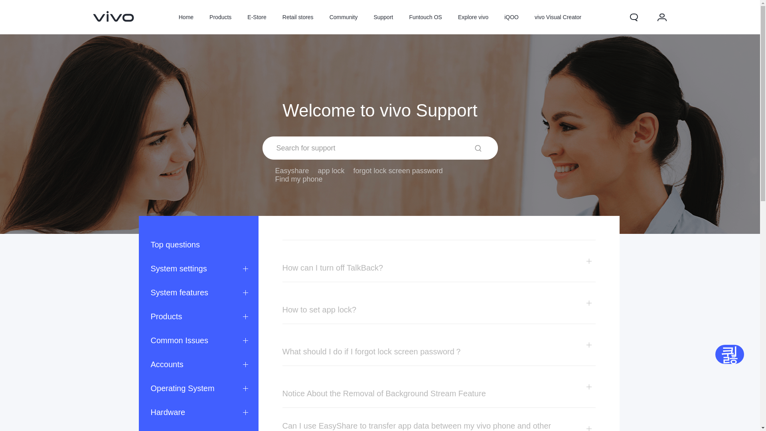 The height and width of the screenshot is (431, 766). What do you see at coordinates (383, 17) in the screenshot?
I see `Support` at bounding box center [383, 17].